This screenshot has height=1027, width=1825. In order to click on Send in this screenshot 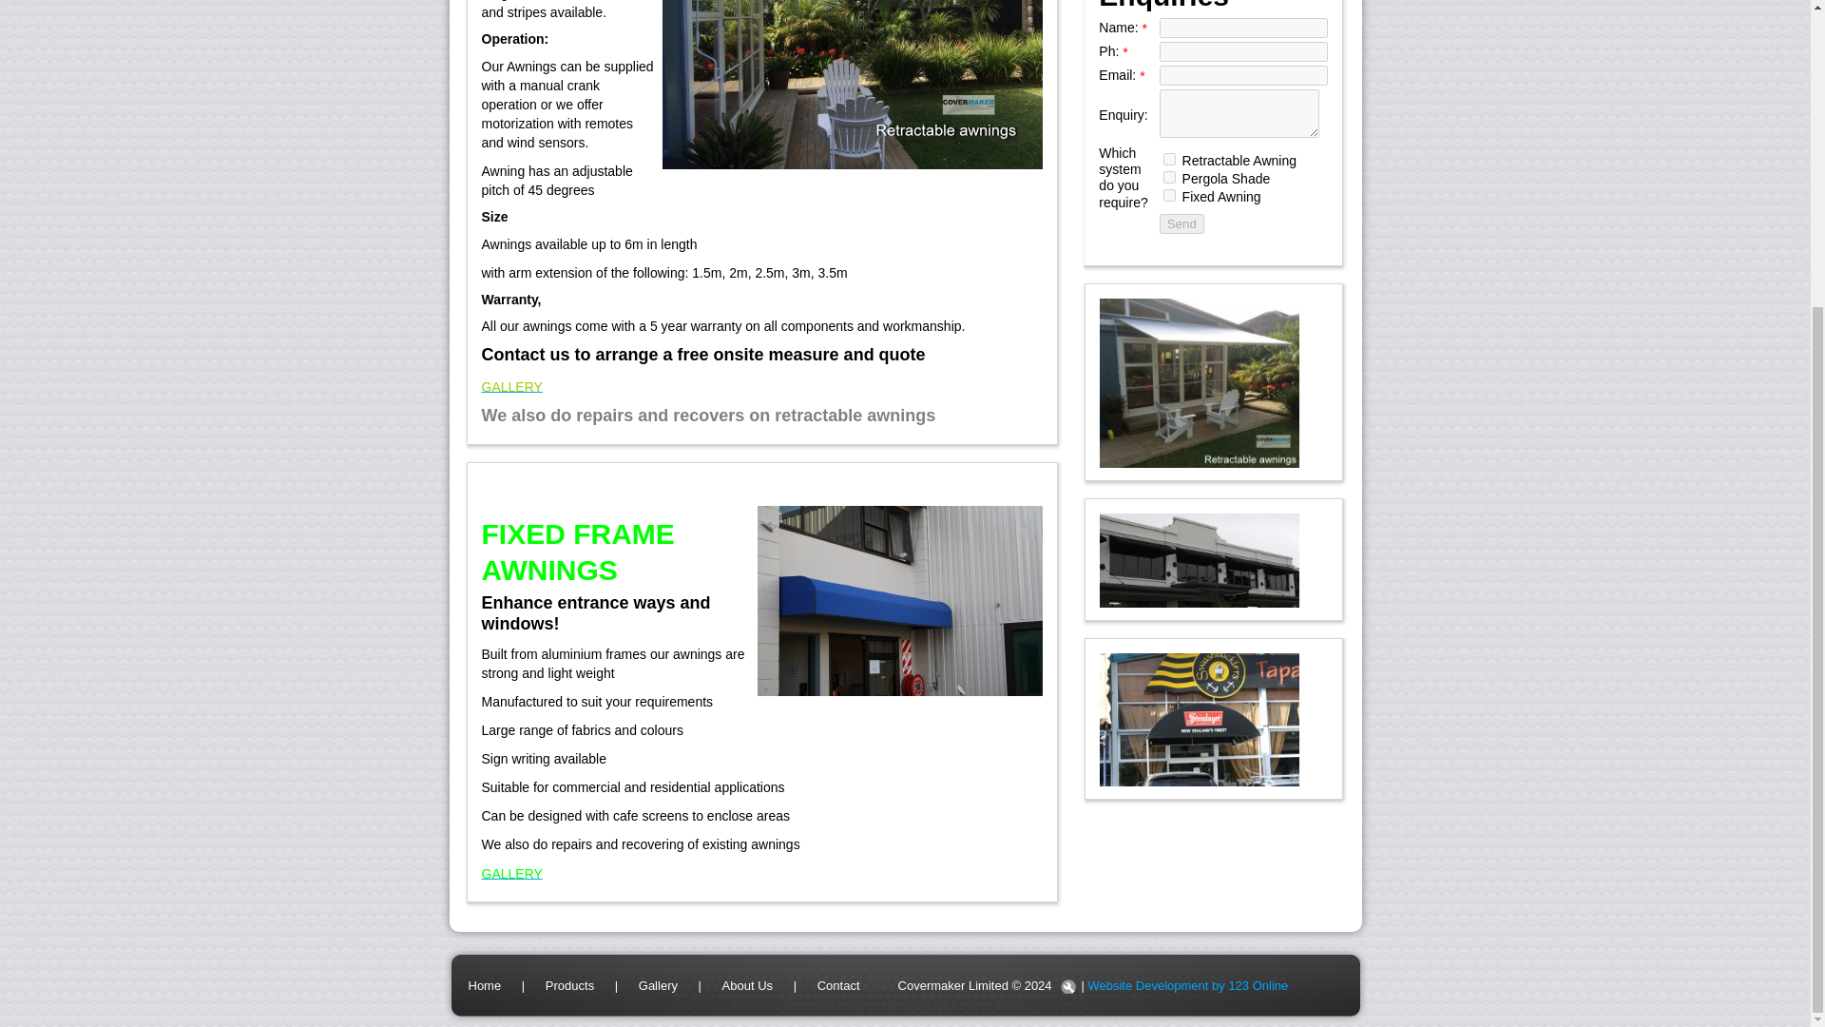, I will do `click(1181, 223)`.